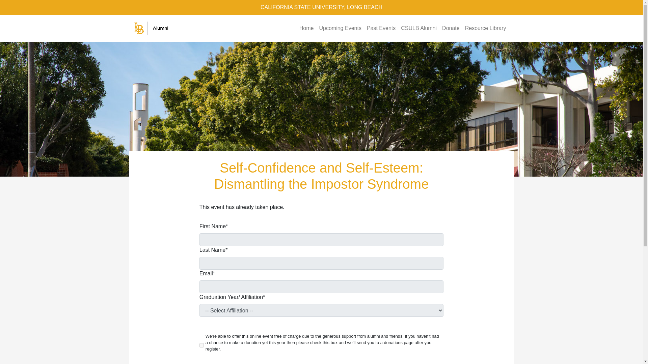 This screenshot has height=364, width=648. Describe the element at coordinates (418, 28) in the screenshot. I see `CSULB Alumni` at that location.